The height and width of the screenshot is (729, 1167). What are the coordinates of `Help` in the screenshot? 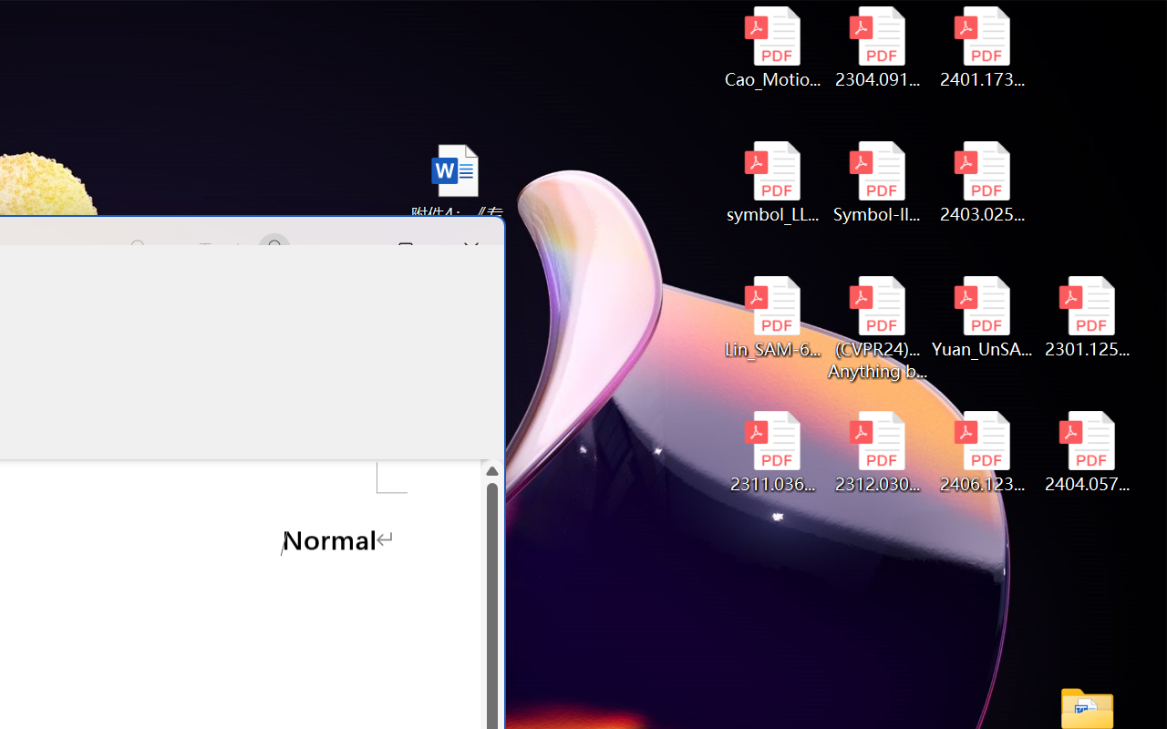 It's located at (314, 303).